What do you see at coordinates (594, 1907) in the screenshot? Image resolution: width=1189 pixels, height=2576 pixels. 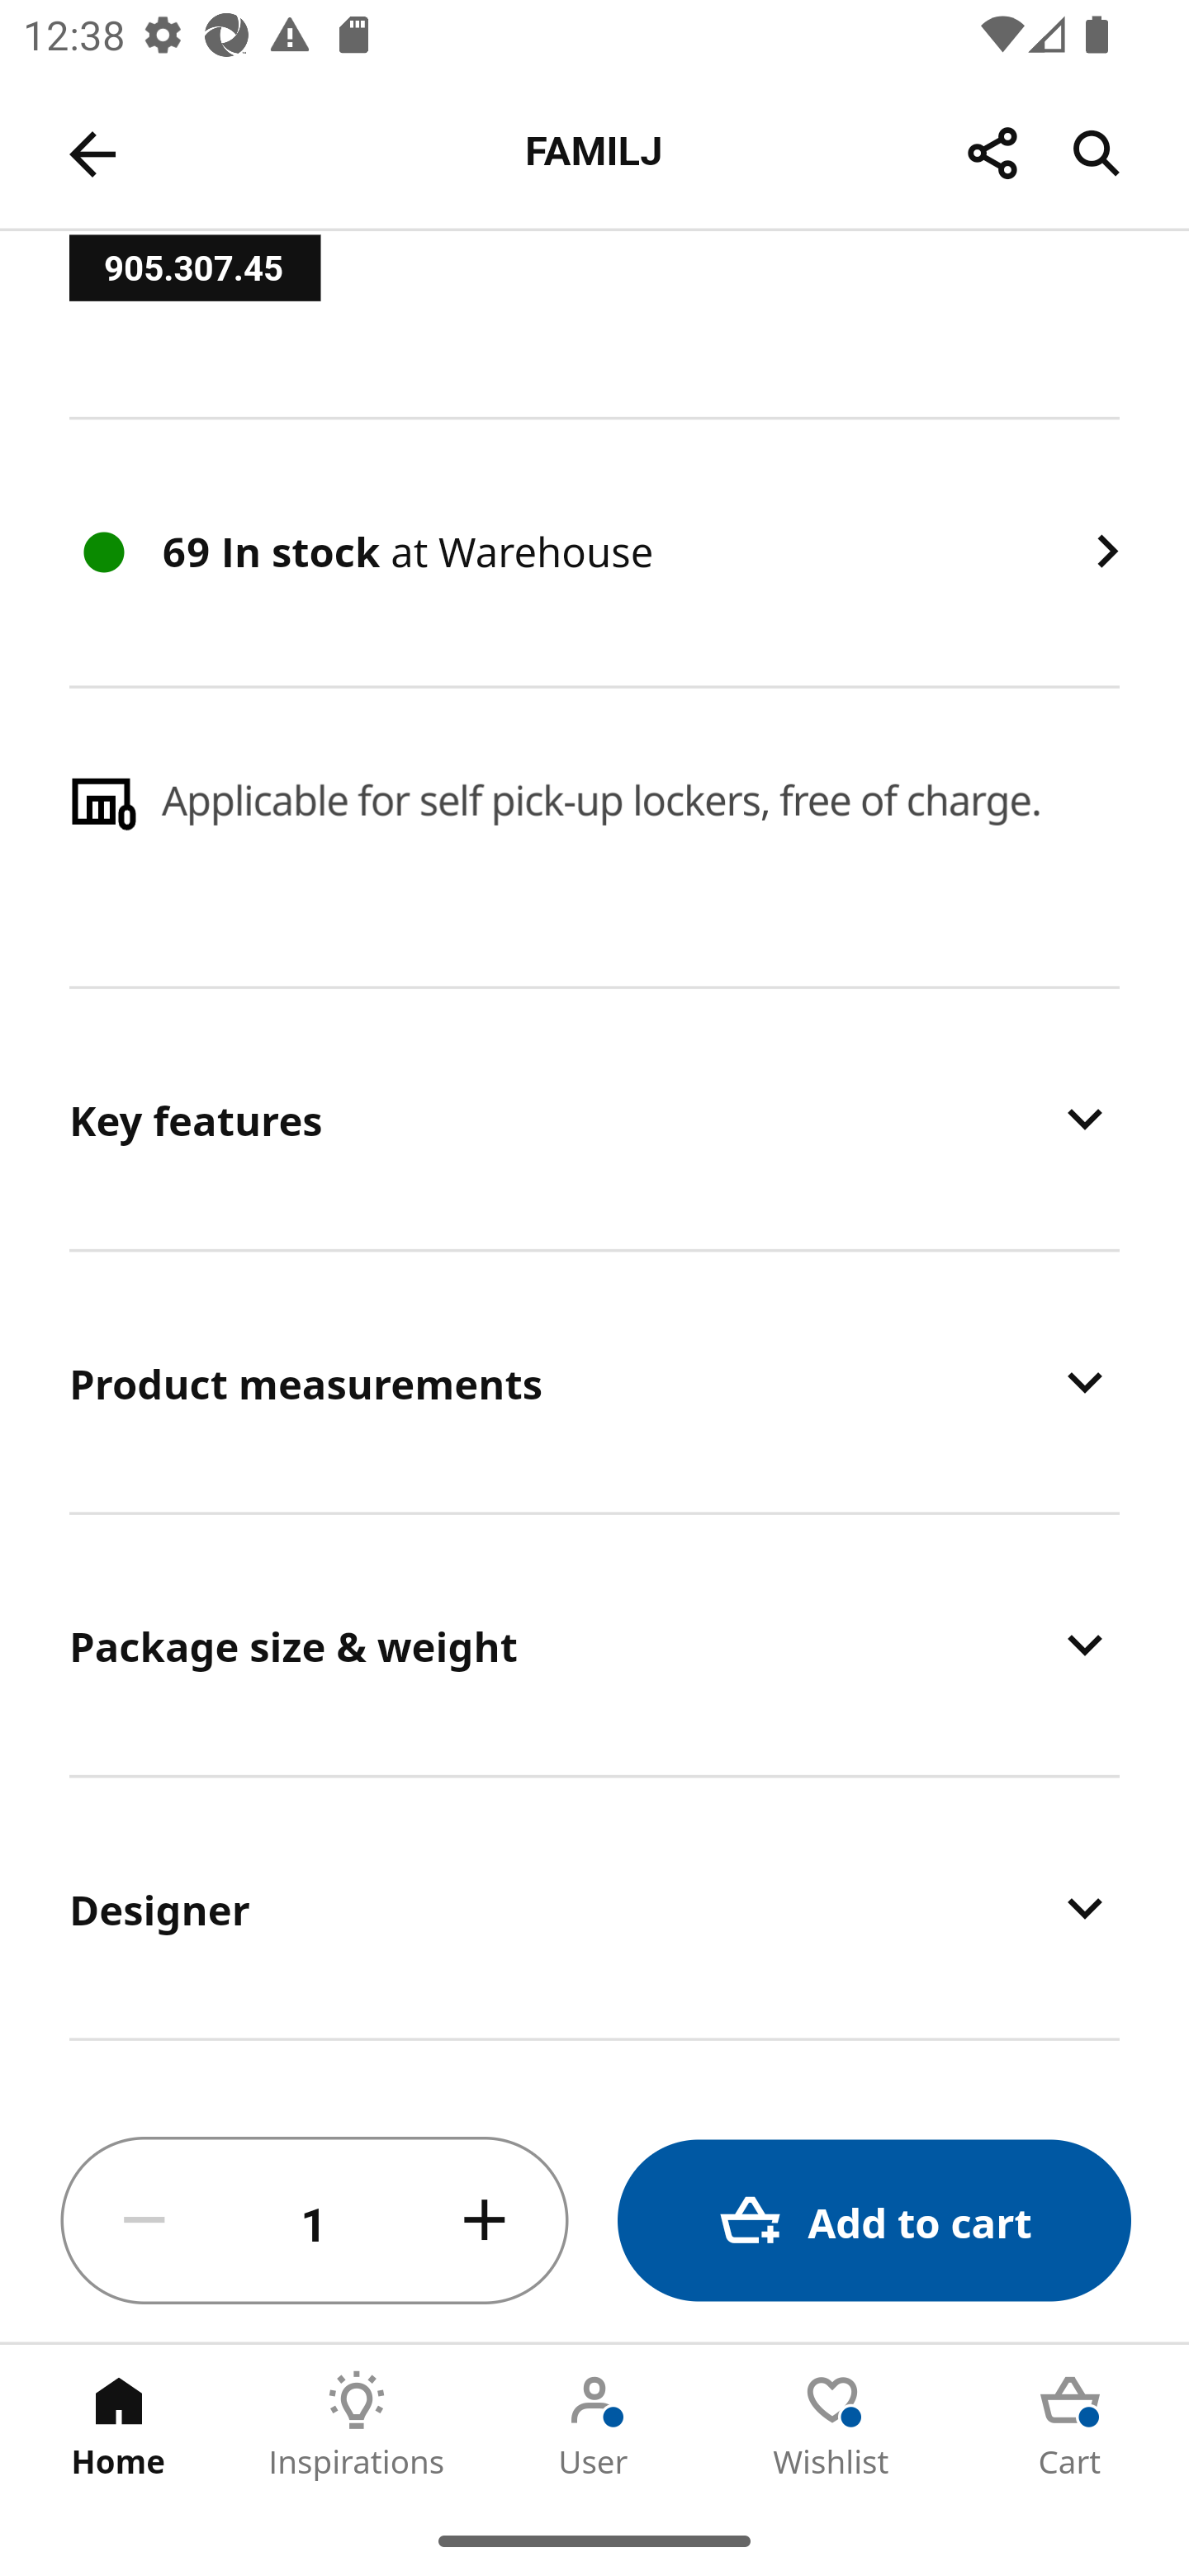 I see `Designer` at bounding box center [594, 1907].